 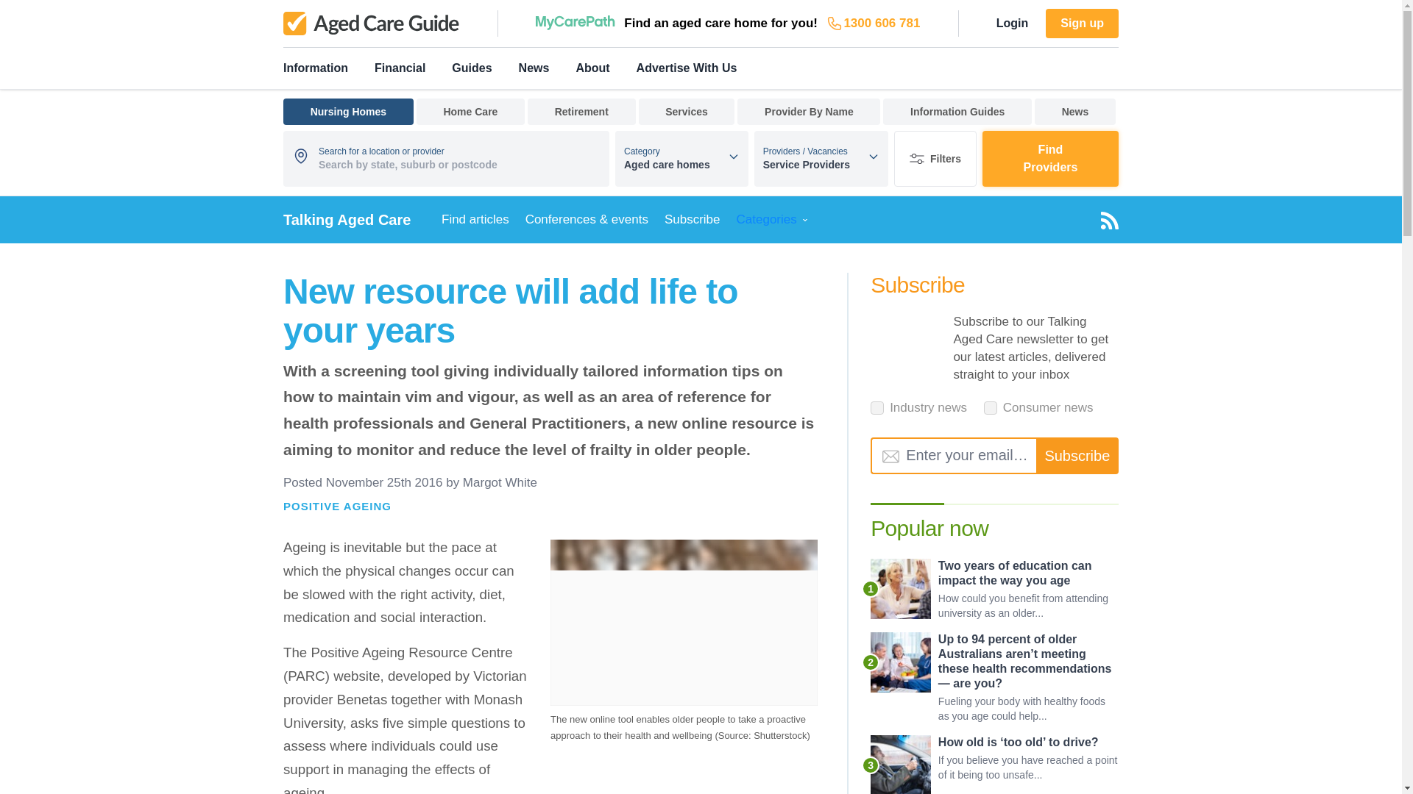 I want to click on Find an aged care home for you! 1300 606 781, so click(x=727, y=24).